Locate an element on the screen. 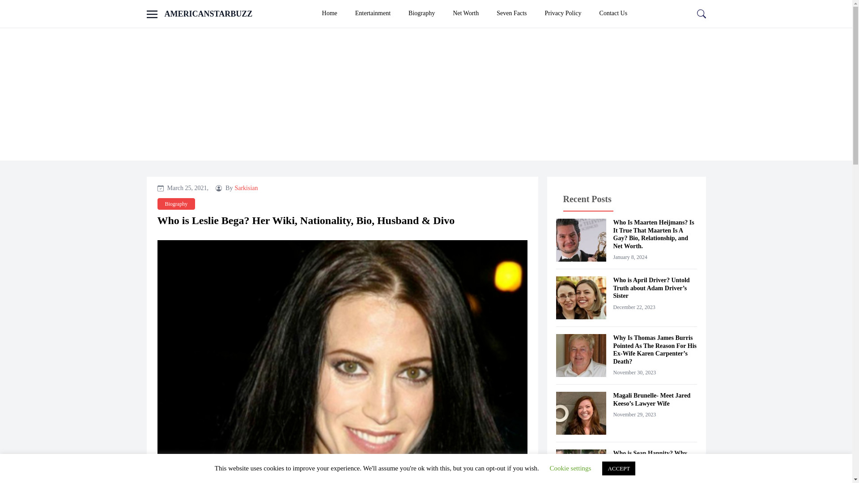  AMERICANSTARBUZZ is located at coordinates (208, 13).